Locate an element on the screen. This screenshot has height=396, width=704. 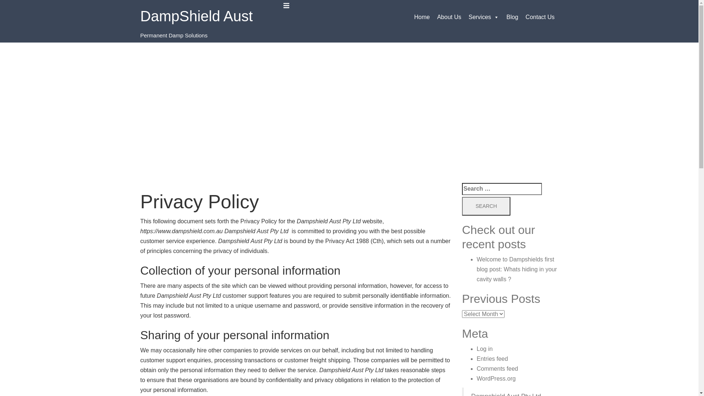
Search is located at coordinates (486, 206).